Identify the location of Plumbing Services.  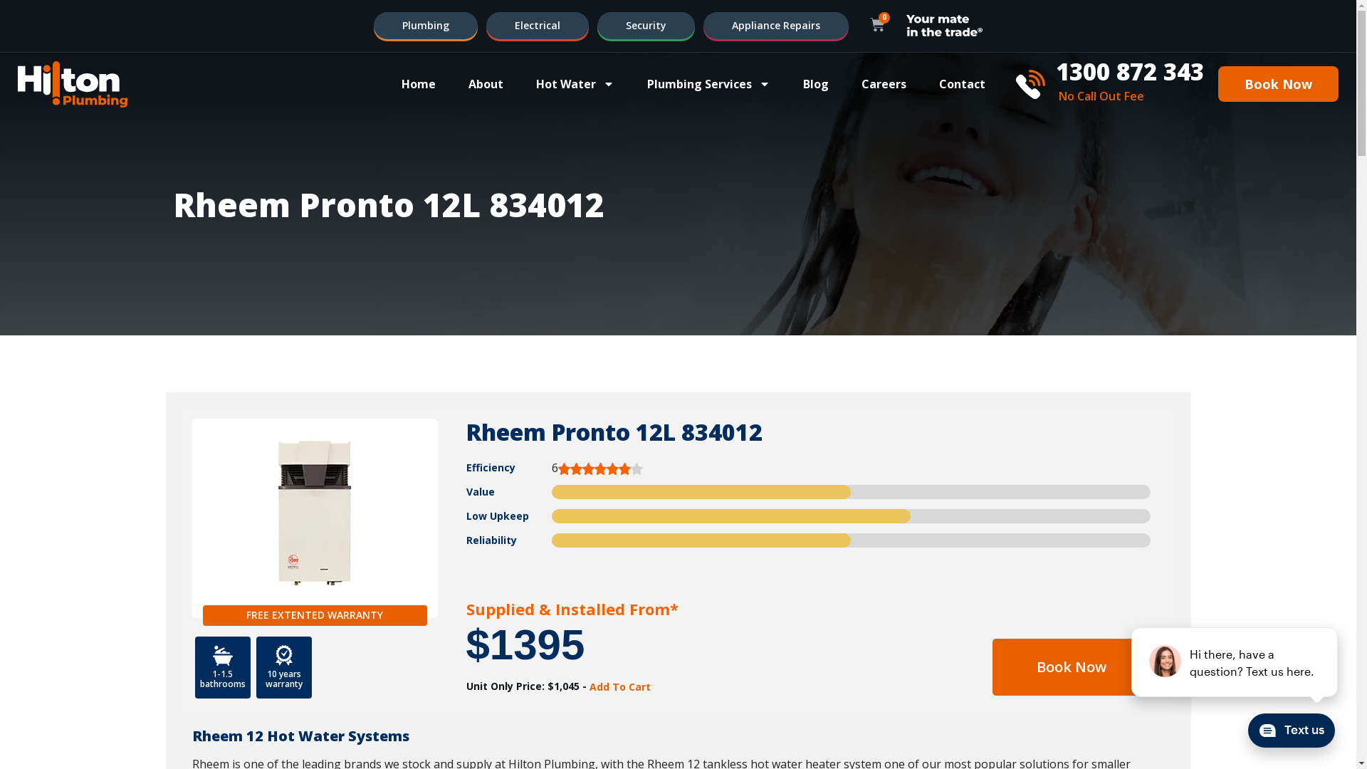
(709, 84).